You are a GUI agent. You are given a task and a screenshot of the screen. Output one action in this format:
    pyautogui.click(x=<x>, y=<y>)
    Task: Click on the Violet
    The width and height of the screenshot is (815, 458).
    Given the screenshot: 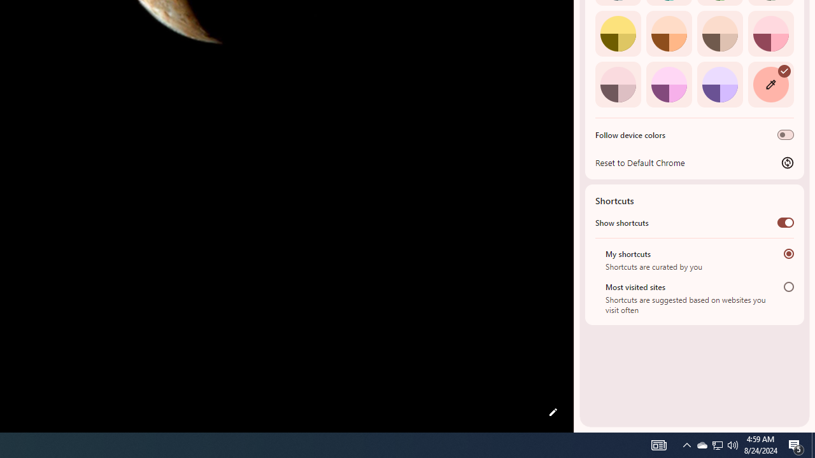 What is the action you would take?
    pyautogui.click(x=719, y=84)
    